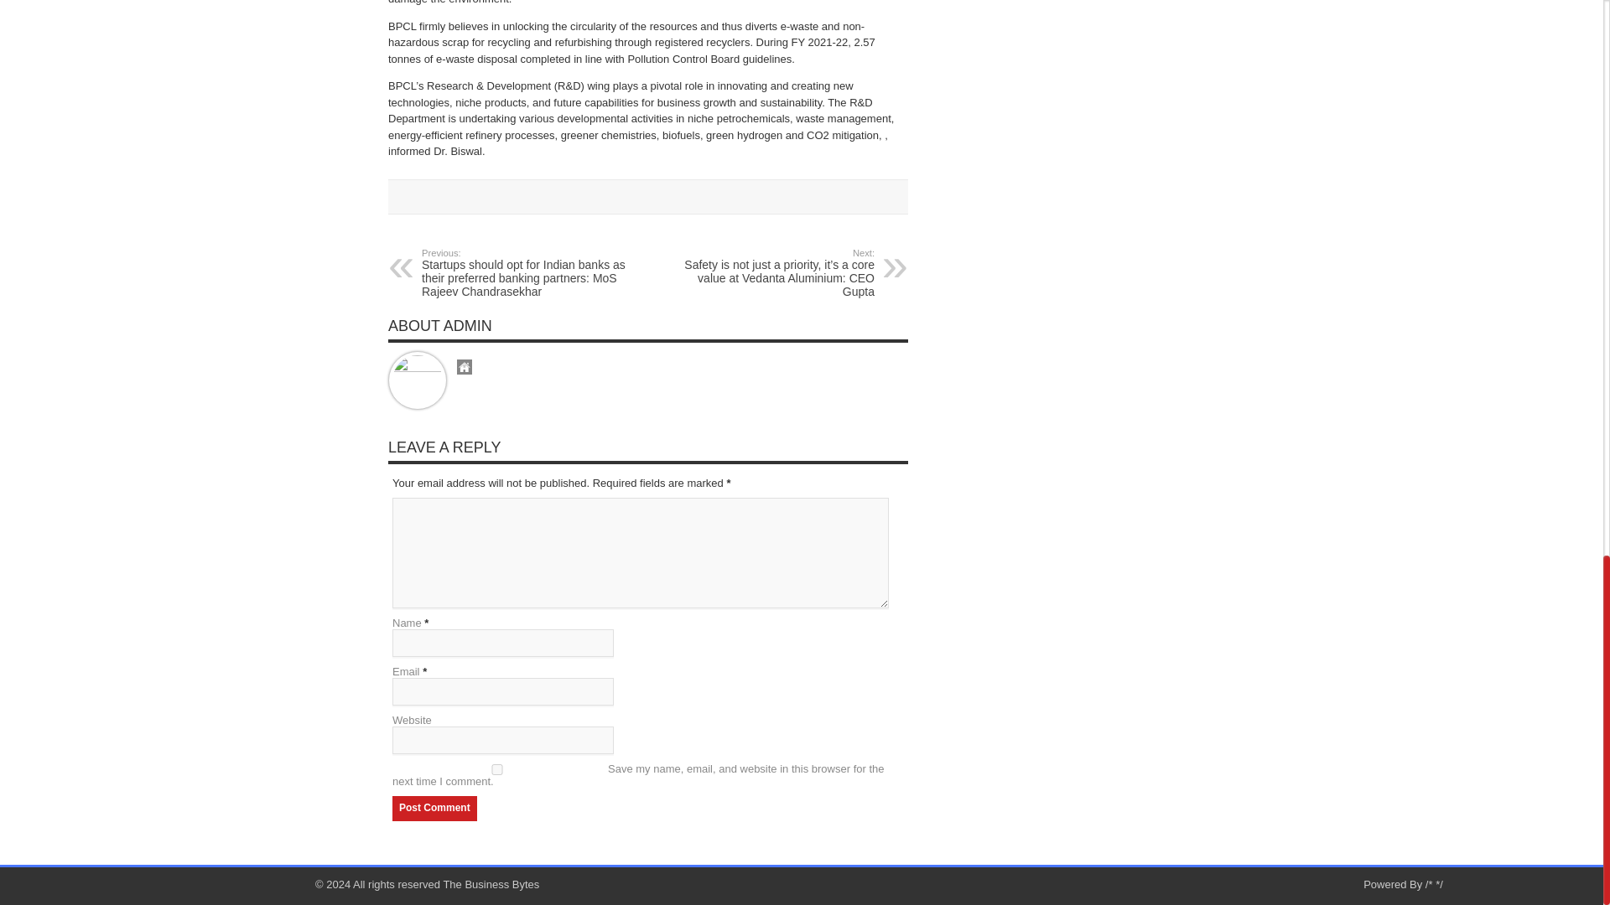 The image size is (1610, 905). Describe the element at coordinates (434, 808) in the screenshot. I see `Post Comment` at that location.